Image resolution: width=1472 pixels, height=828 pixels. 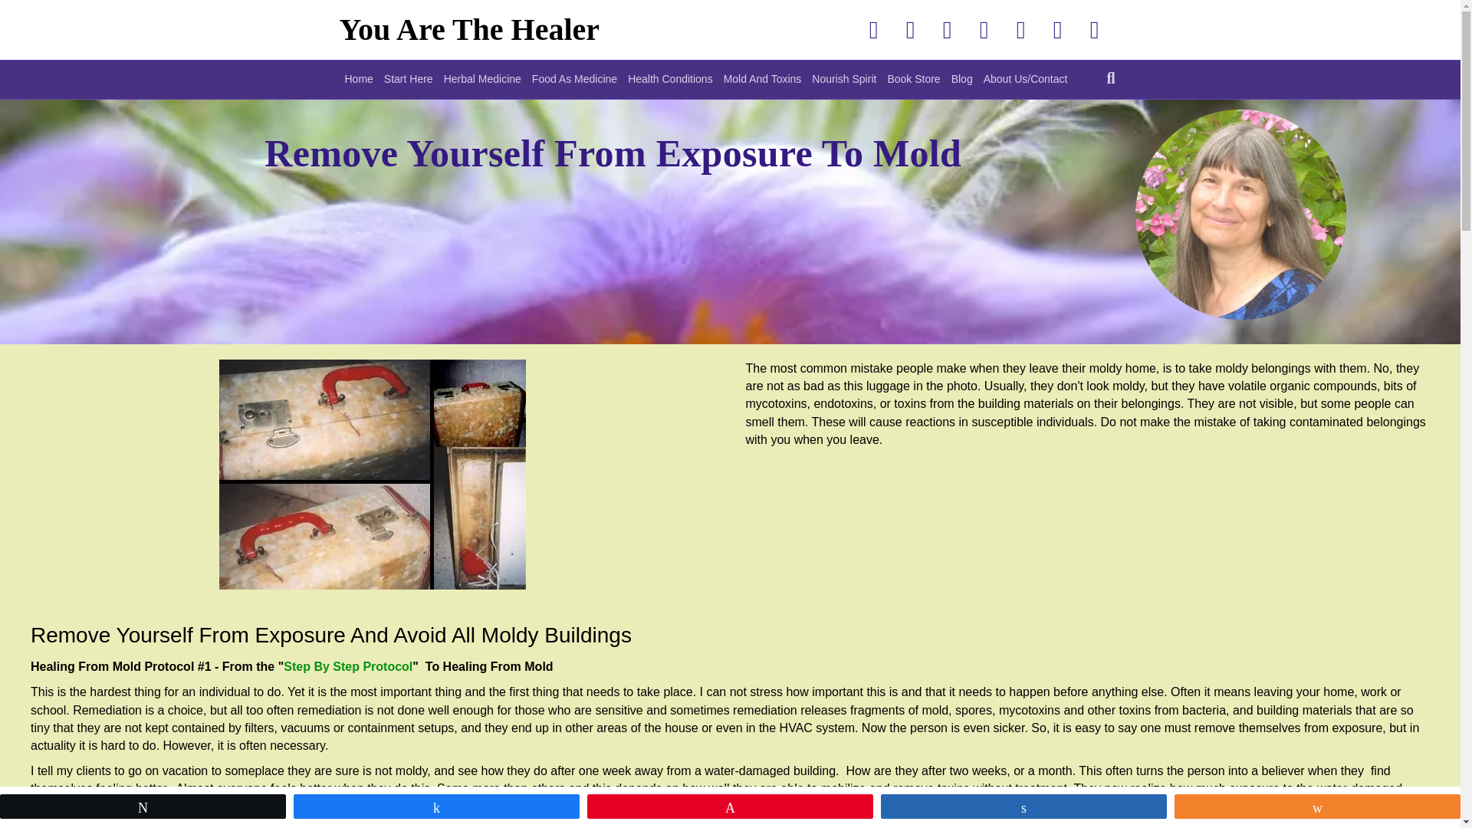 What do you see at coordinates (873, 29) in the screenshot?
I see `Facebook` at bounding box center [873, 29].